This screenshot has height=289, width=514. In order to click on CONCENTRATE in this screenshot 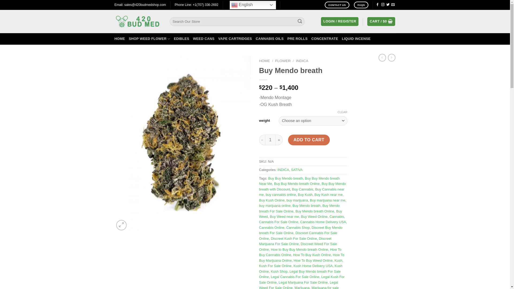, I will do `click(325, 39)`.